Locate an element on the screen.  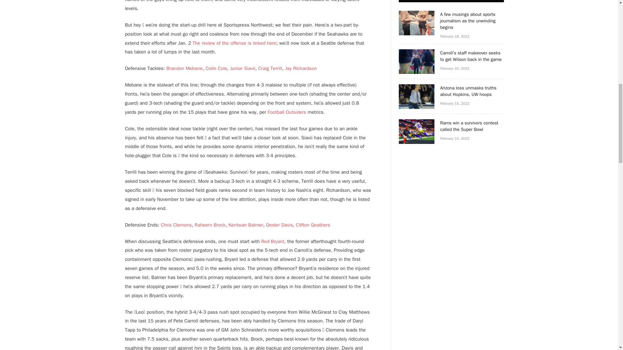
Brandon Mebane is located at coordinates (184, 68).